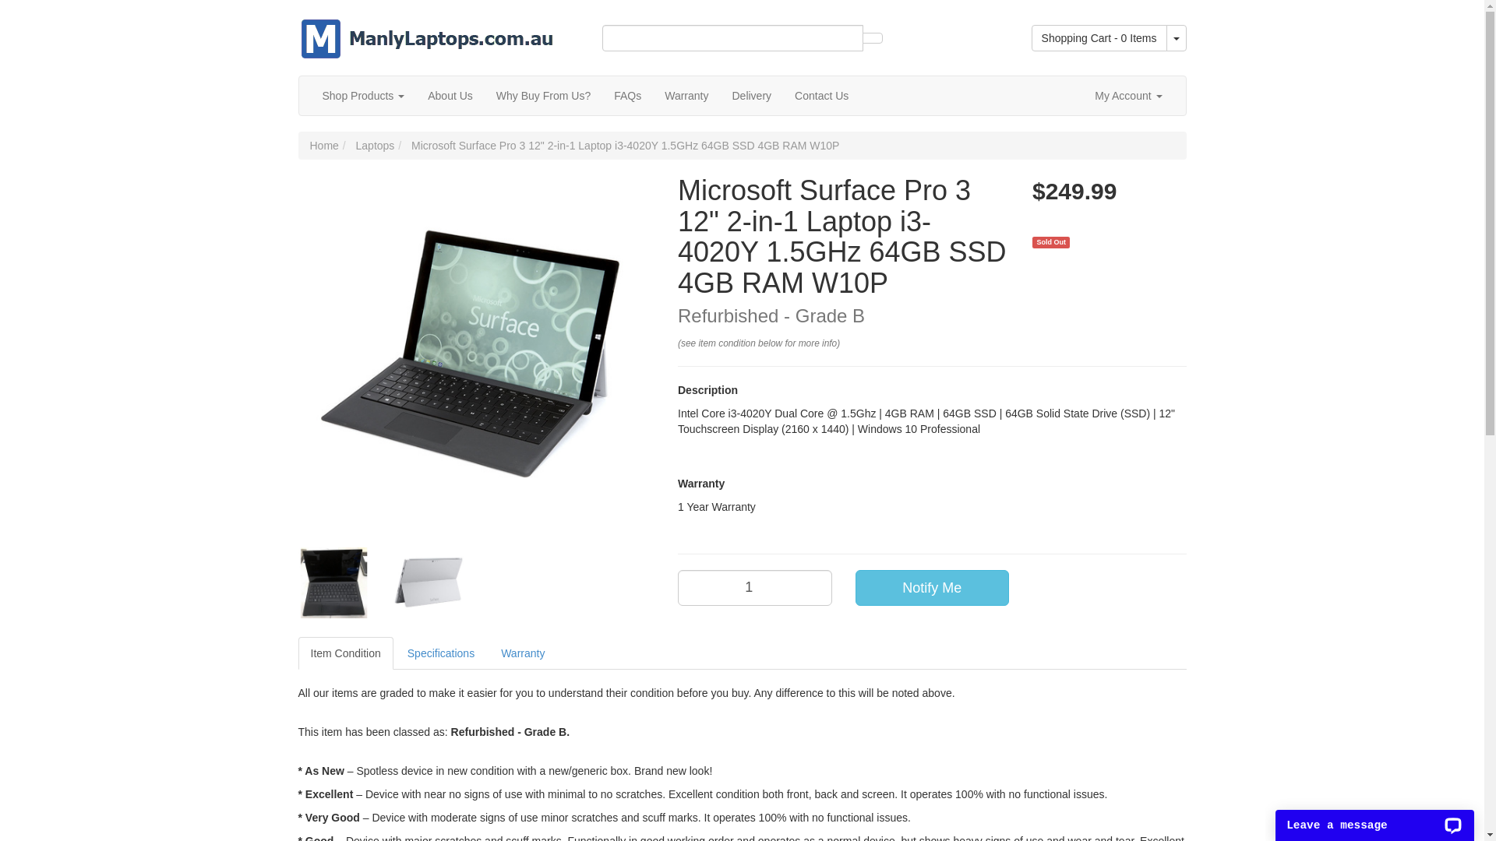 The image size is (1496, 841). Describe the element at coordinates (686, 96) in the screenshot. I see `Warranty` at that location.